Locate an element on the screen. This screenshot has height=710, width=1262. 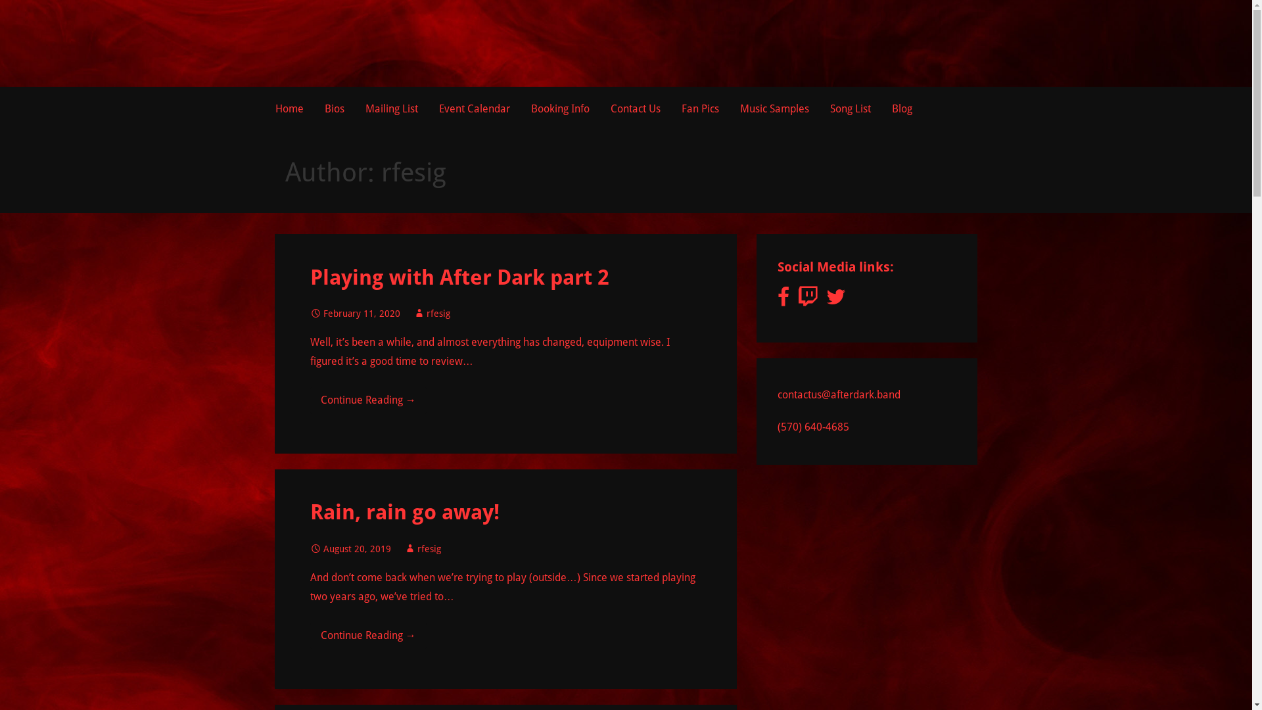
Visit Schuylkill After Dark on Twitch is located at coordinates (808, 301).